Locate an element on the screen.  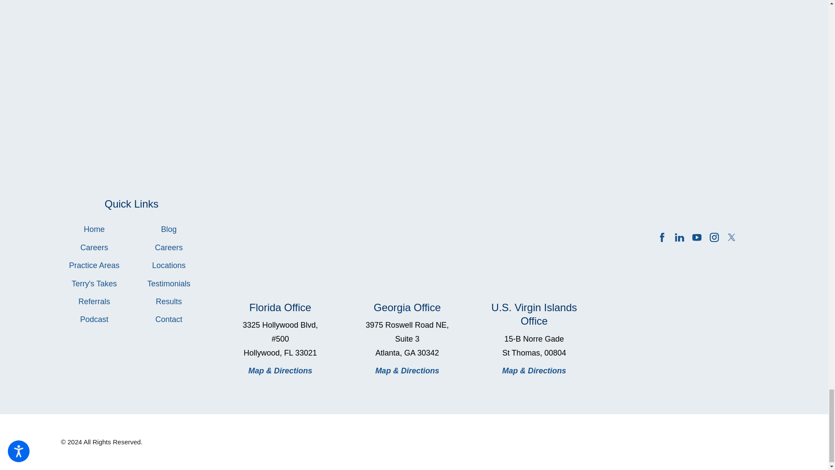
YouTube is located at coordinates (697, 237).